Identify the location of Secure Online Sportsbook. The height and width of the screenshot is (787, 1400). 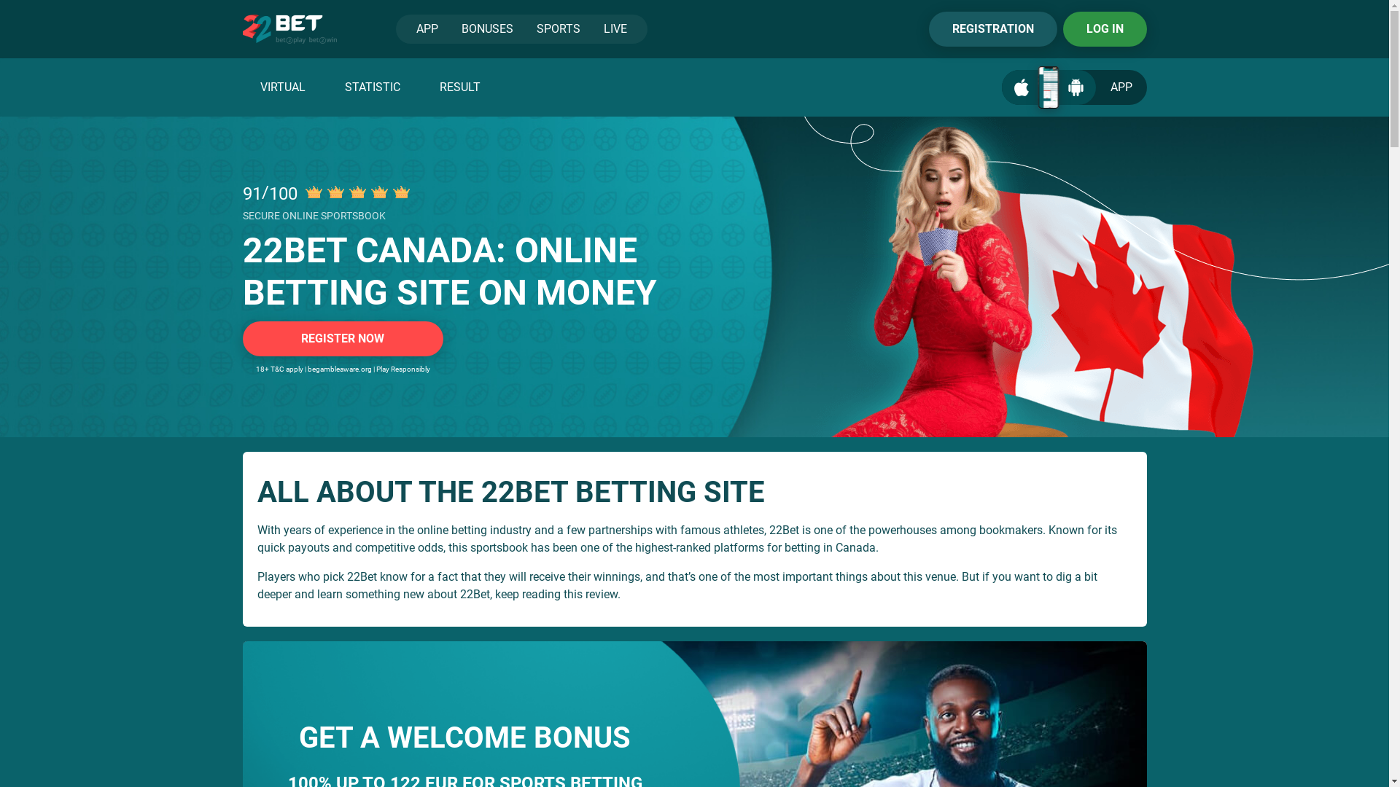
(314, 192).